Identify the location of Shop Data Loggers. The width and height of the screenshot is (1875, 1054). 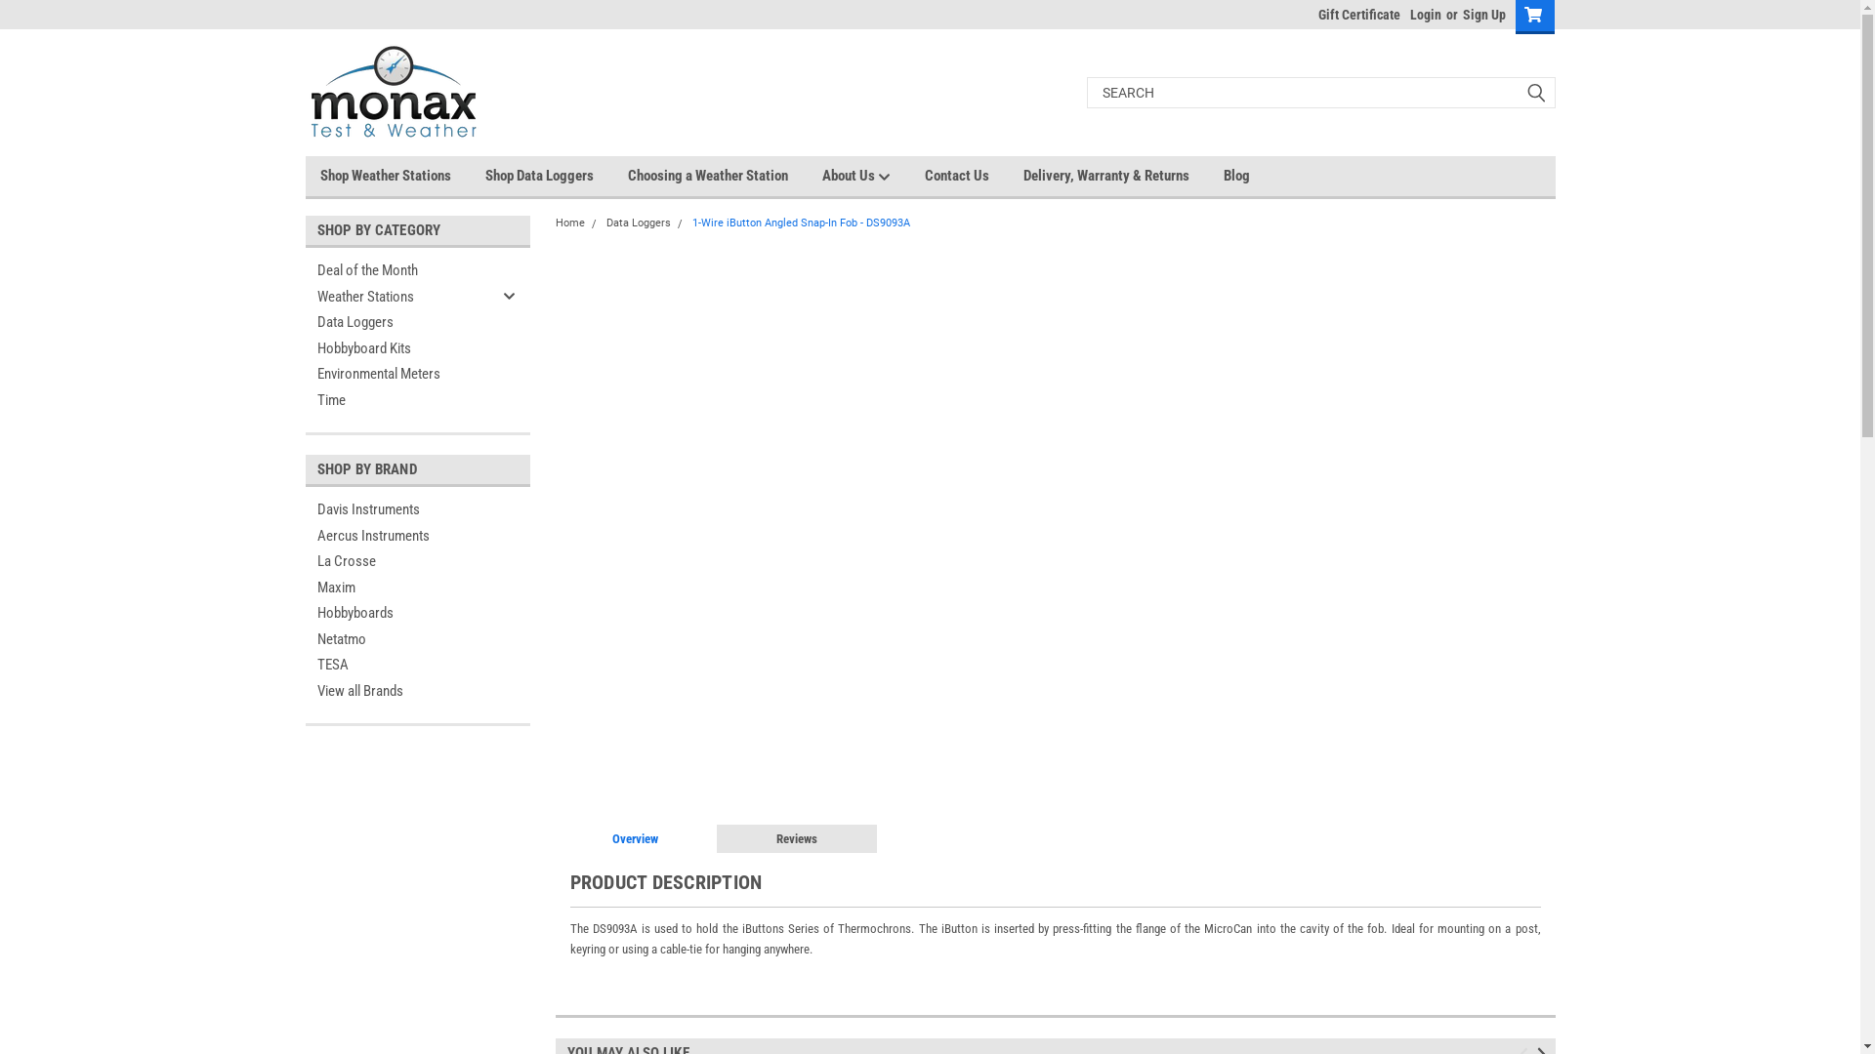
(556, 176).